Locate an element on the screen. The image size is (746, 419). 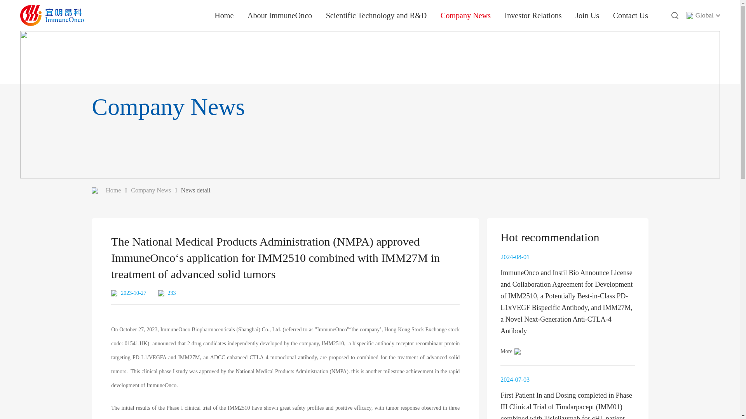
Home is located at coordinates (224, 16).